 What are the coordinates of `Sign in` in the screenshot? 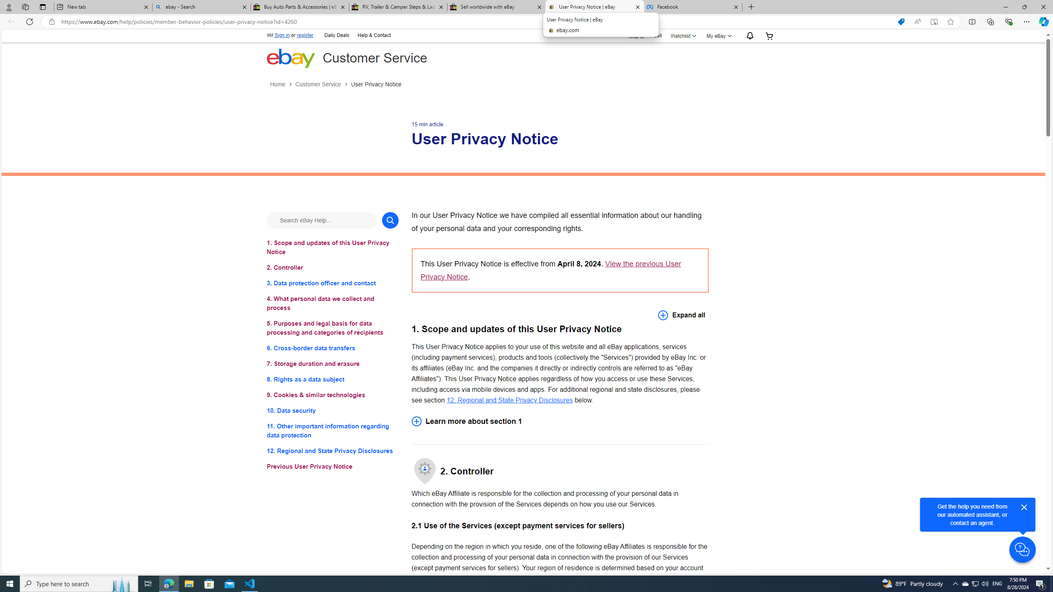 It's located at (282, 35).